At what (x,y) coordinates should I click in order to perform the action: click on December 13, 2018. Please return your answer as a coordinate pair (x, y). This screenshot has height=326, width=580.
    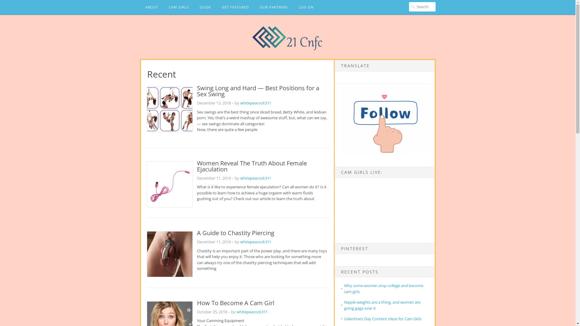
    Looking at the image, I should click on (214, 103).